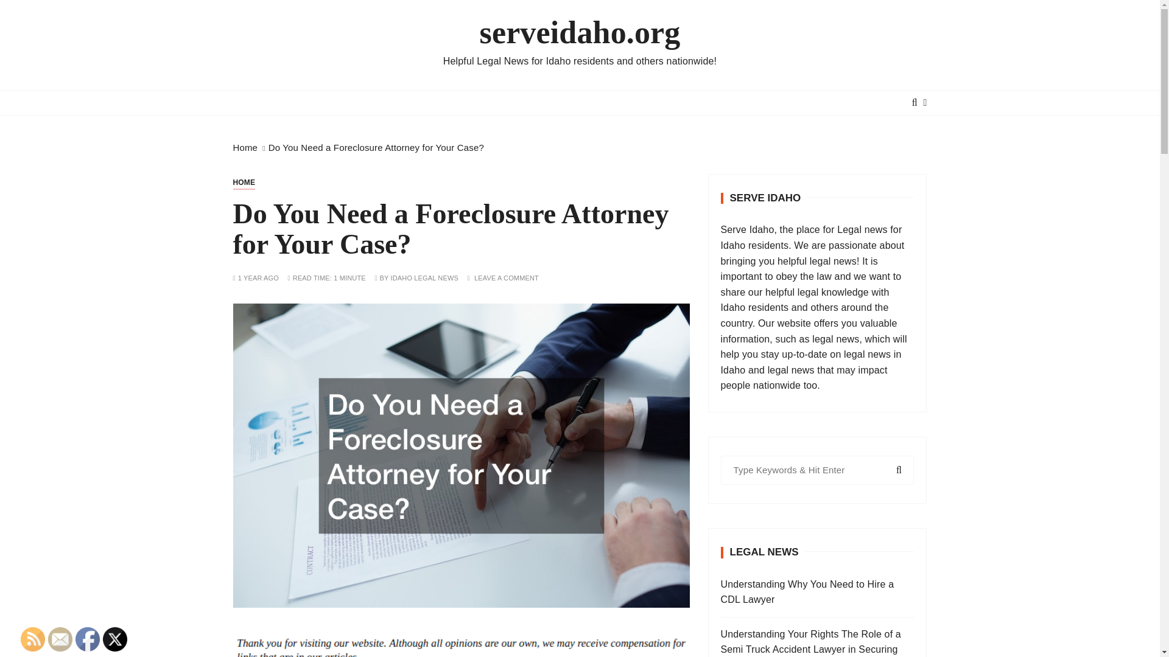 The width and height of the screenshot is (1169, 657). Describe the element at coordinates (114, 639) in the screenshot. I see `Twitter` at that location.